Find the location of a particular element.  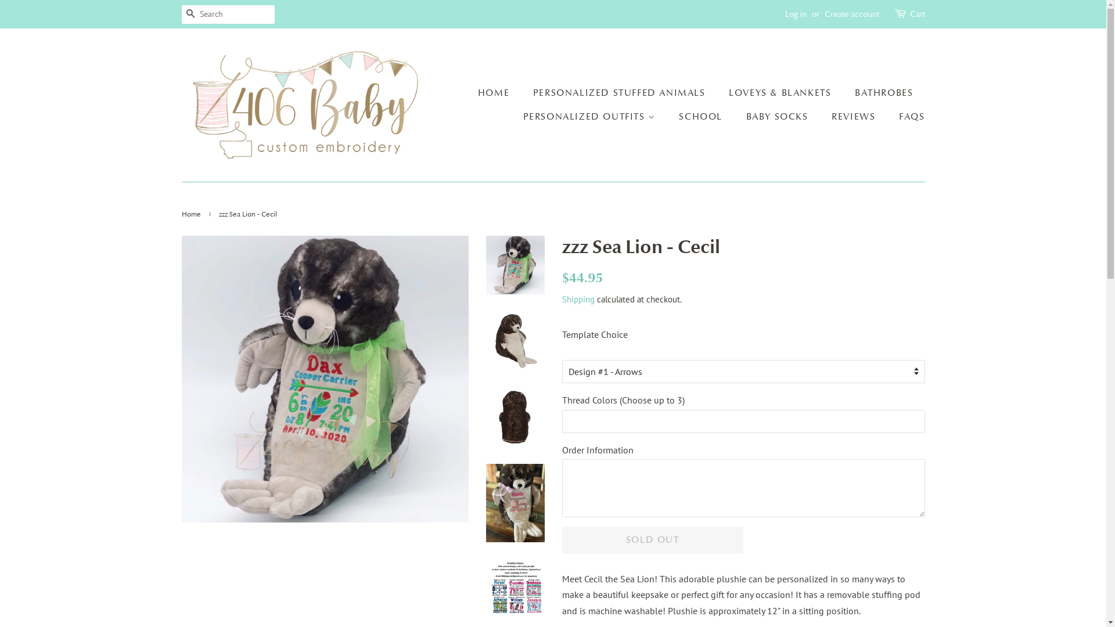

SEARCH is located at coordinates (190, 15).